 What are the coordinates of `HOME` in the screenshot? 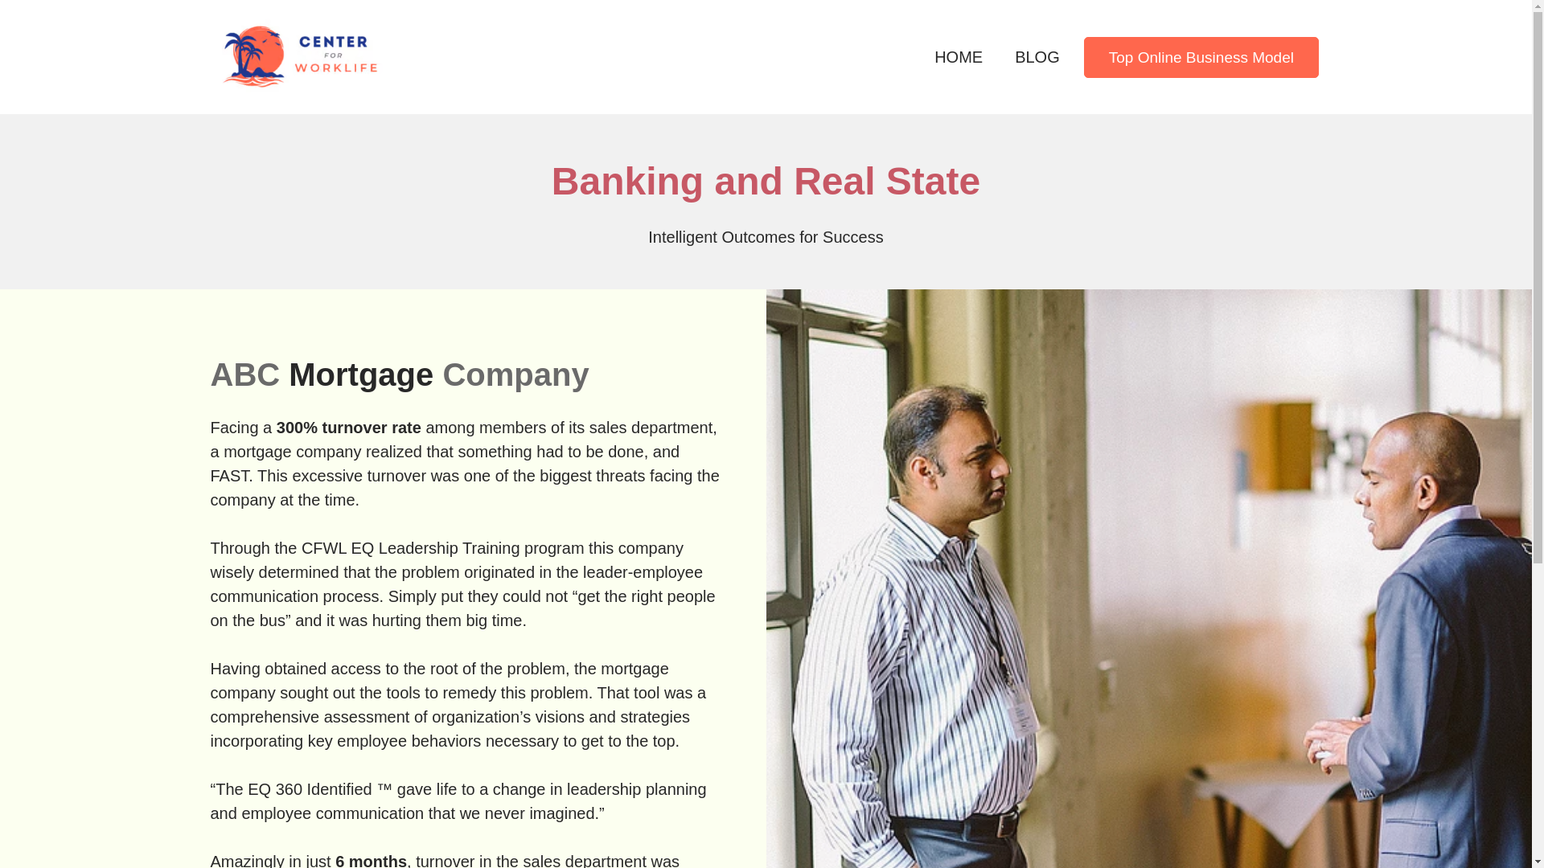 It's located at (958, 56).